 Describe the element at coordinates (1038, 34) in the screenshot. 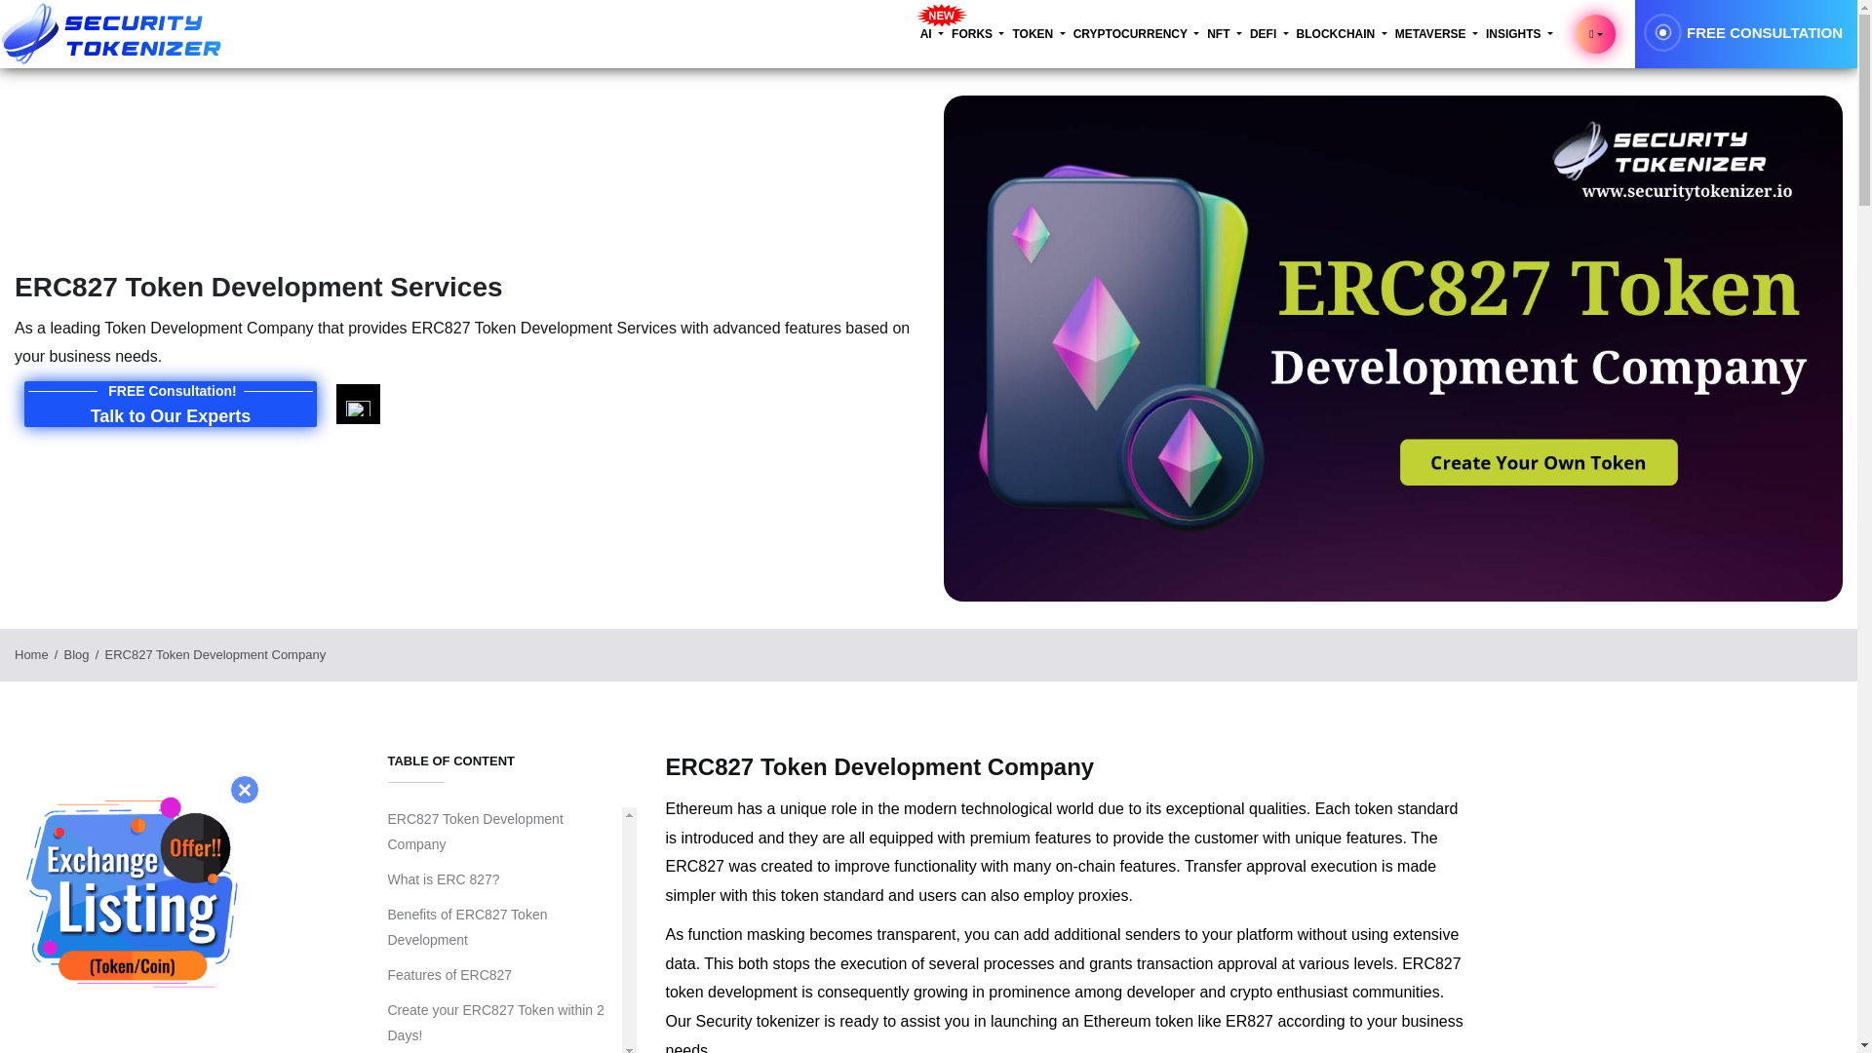

I see `Token` at that location.